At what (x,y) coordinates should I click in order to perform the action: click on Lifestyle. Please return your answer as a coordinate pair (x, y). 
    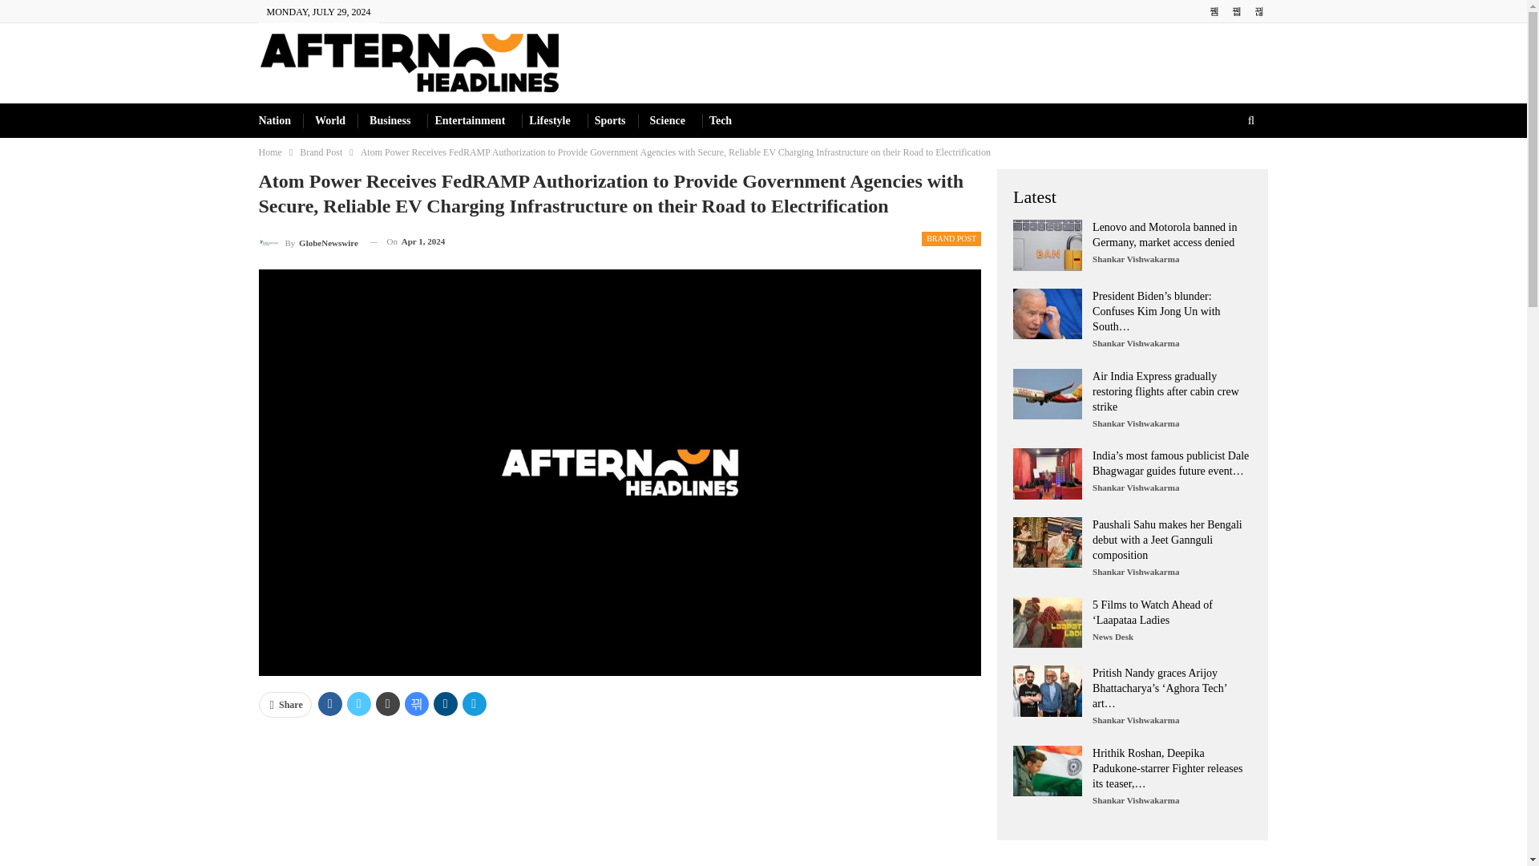
    Looking at the image, I should click on (549, 120).